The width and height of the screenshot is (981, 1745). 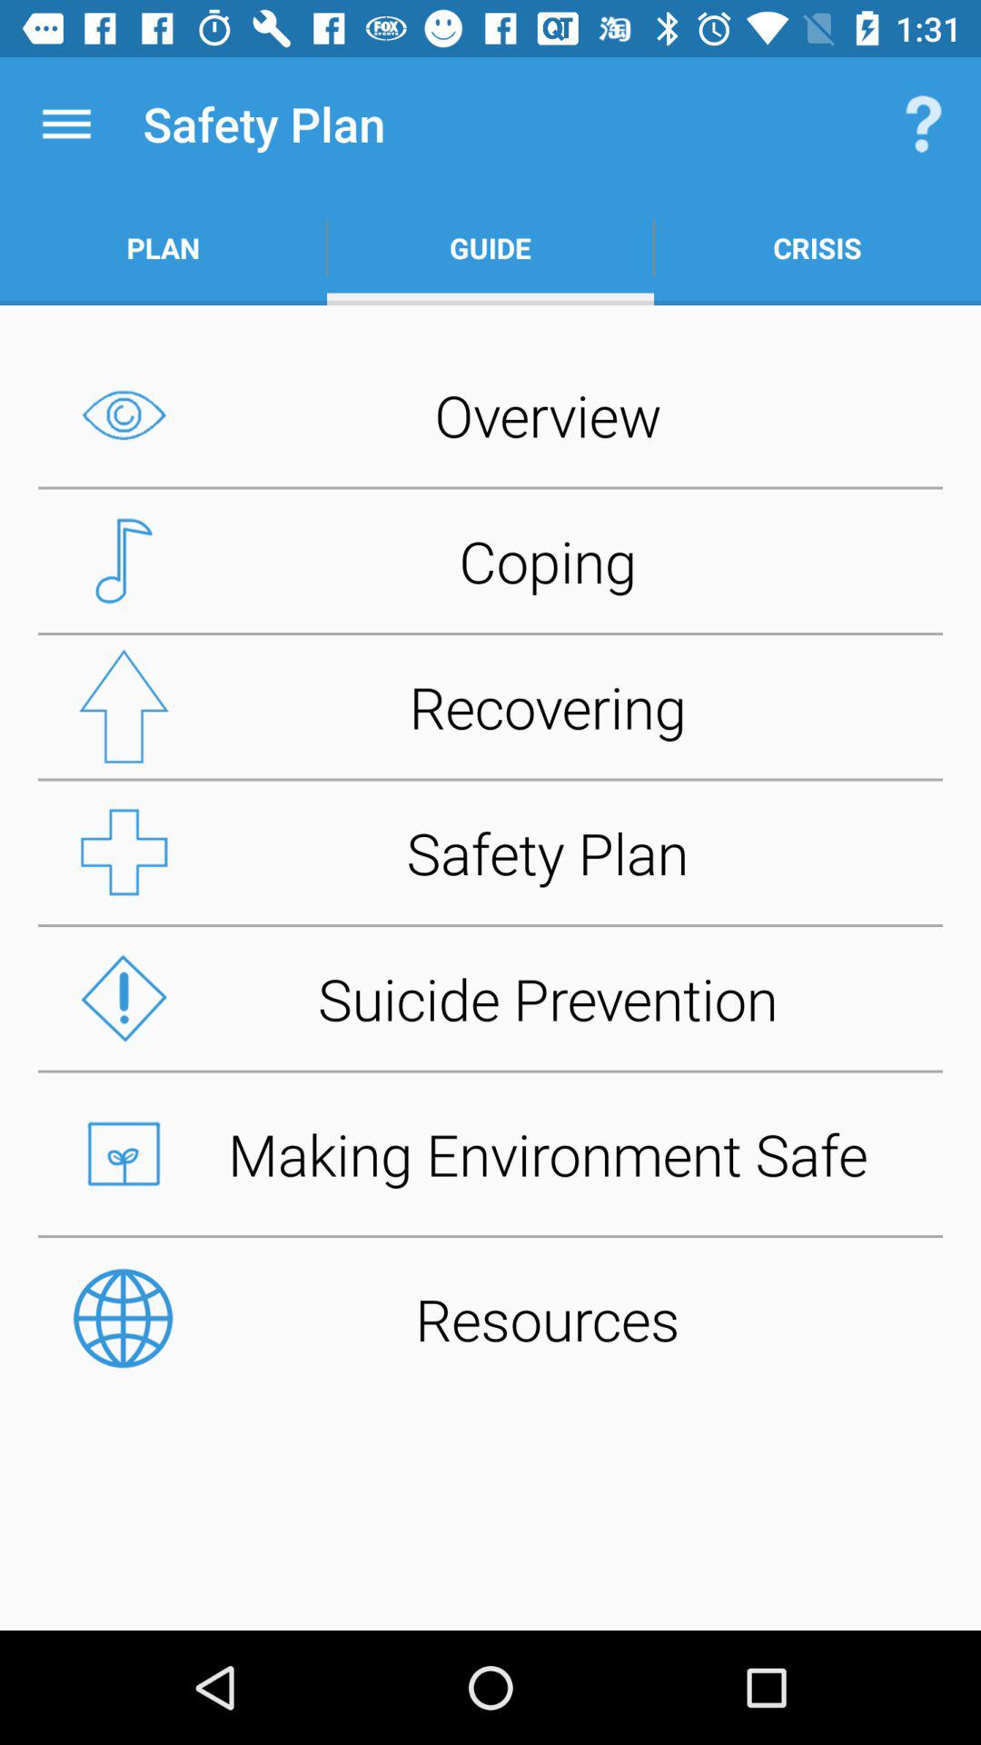 What do you see at coordinates (817, 247) in the screenshot?
I see `open the icon next to guide app` at bounding box center [817, 247].